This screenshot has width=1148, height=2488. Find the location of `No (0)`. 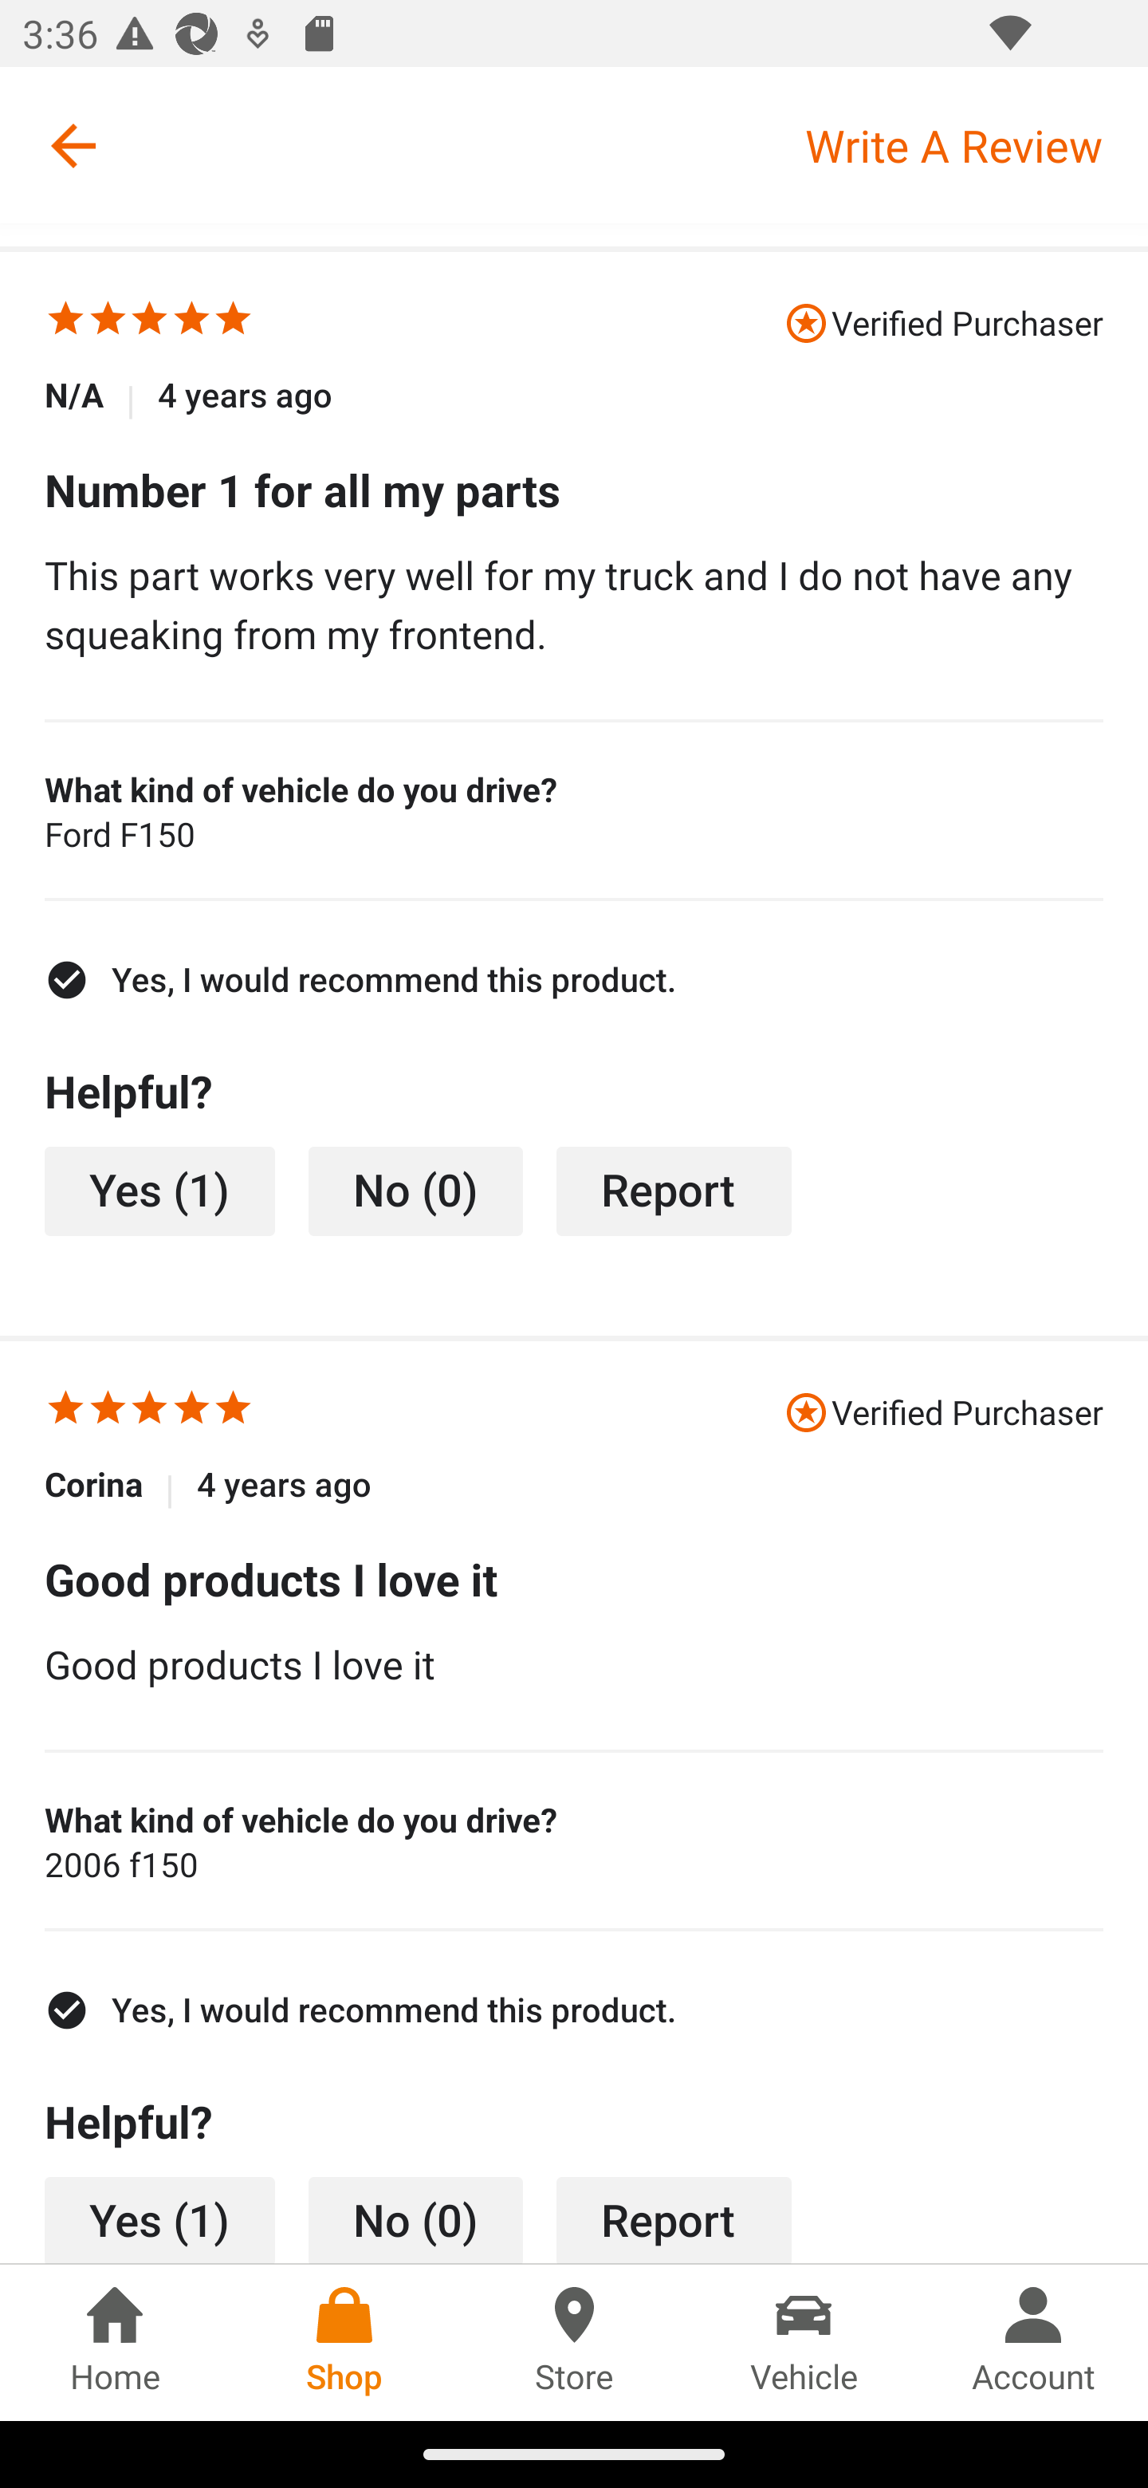

No (0) is located at coordinates (416, 1191).